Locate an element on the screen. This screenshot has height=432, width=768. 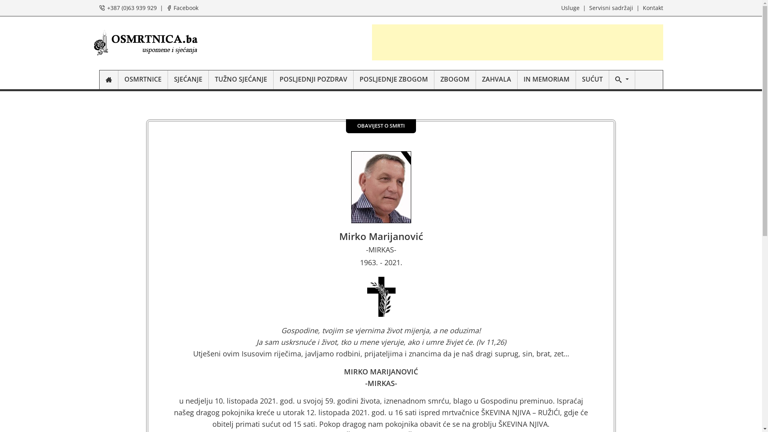
+387 (0)63 939 929 is located at coordinates (132, 8).